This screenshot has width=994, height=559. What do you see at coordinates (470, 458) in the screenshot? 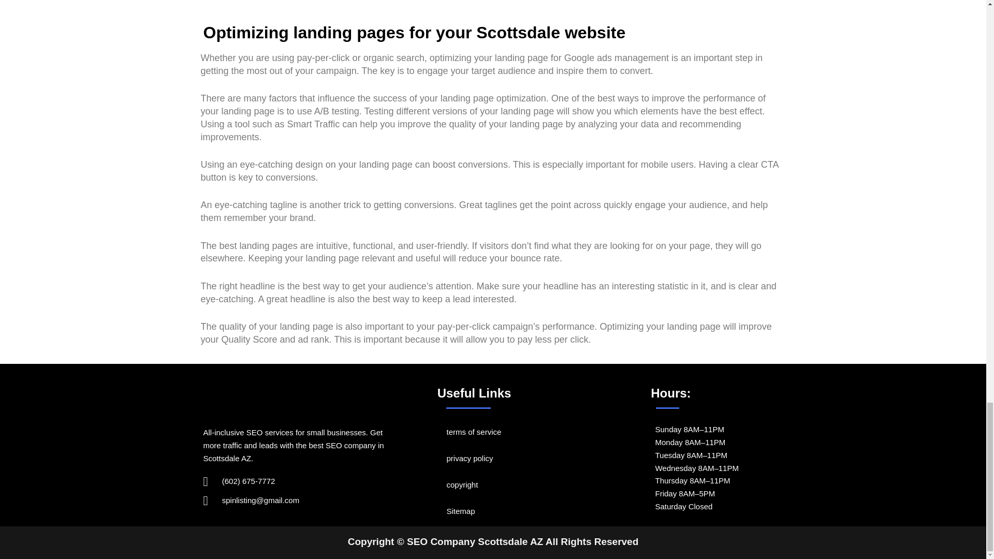
I see `privacy policy` at bounding box center [470, 458].